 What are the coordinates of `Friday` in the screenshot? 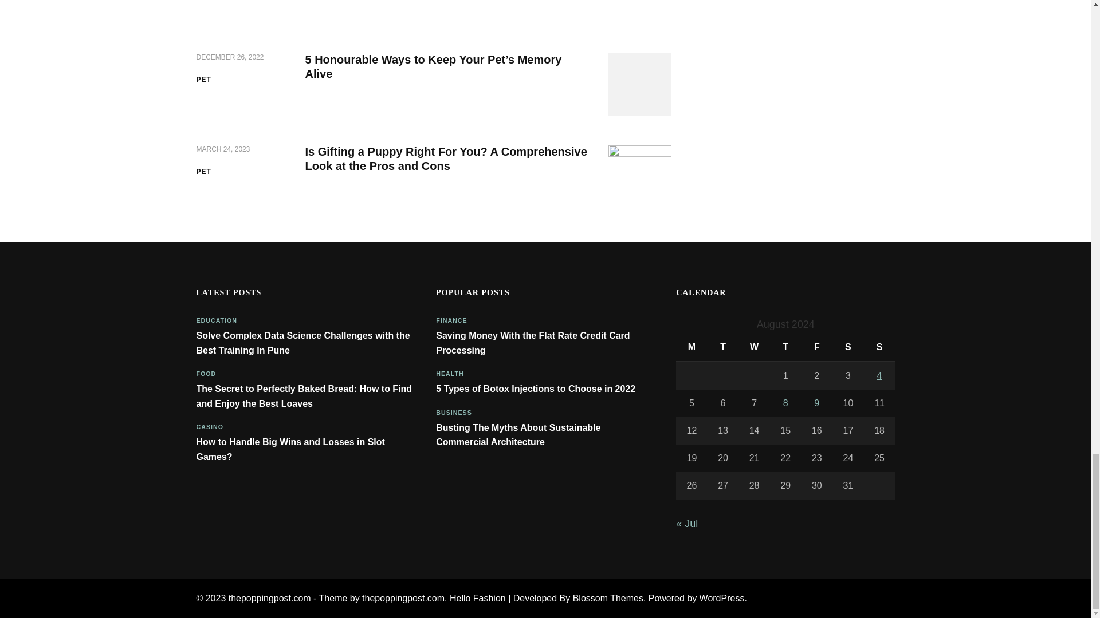 It's located at (816, 347).